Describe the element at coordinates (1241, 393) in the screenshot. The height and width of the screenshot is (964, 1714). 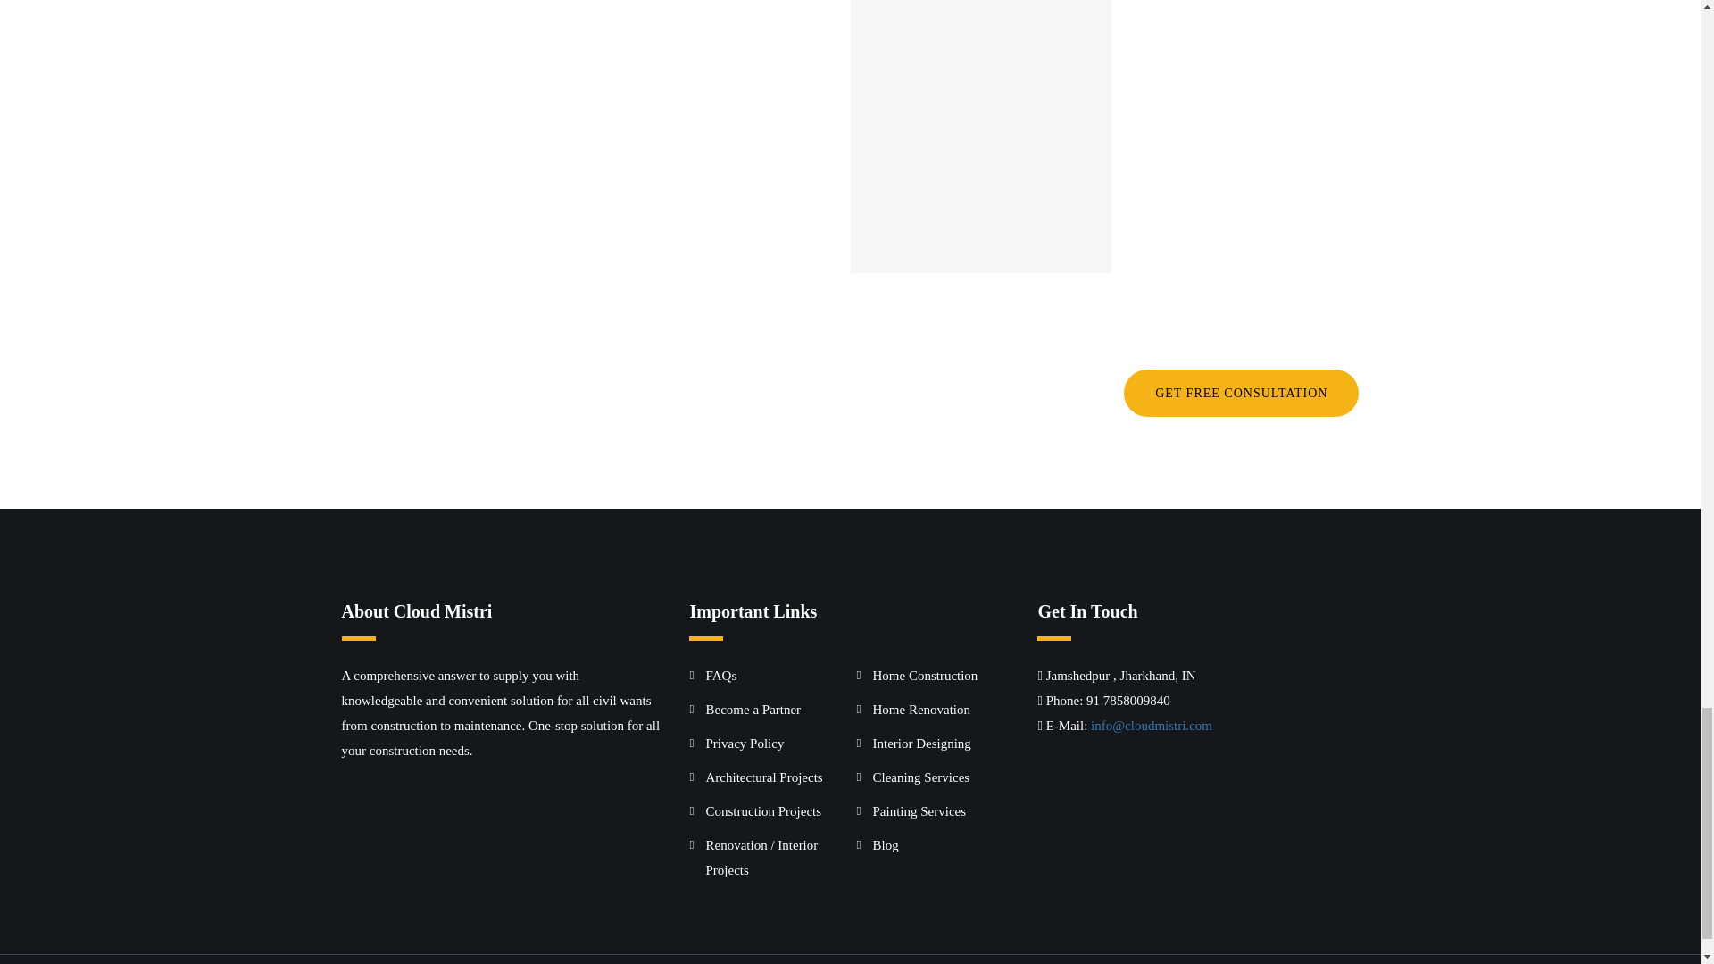
I see `GET FREE CONSULTATION` at that location.